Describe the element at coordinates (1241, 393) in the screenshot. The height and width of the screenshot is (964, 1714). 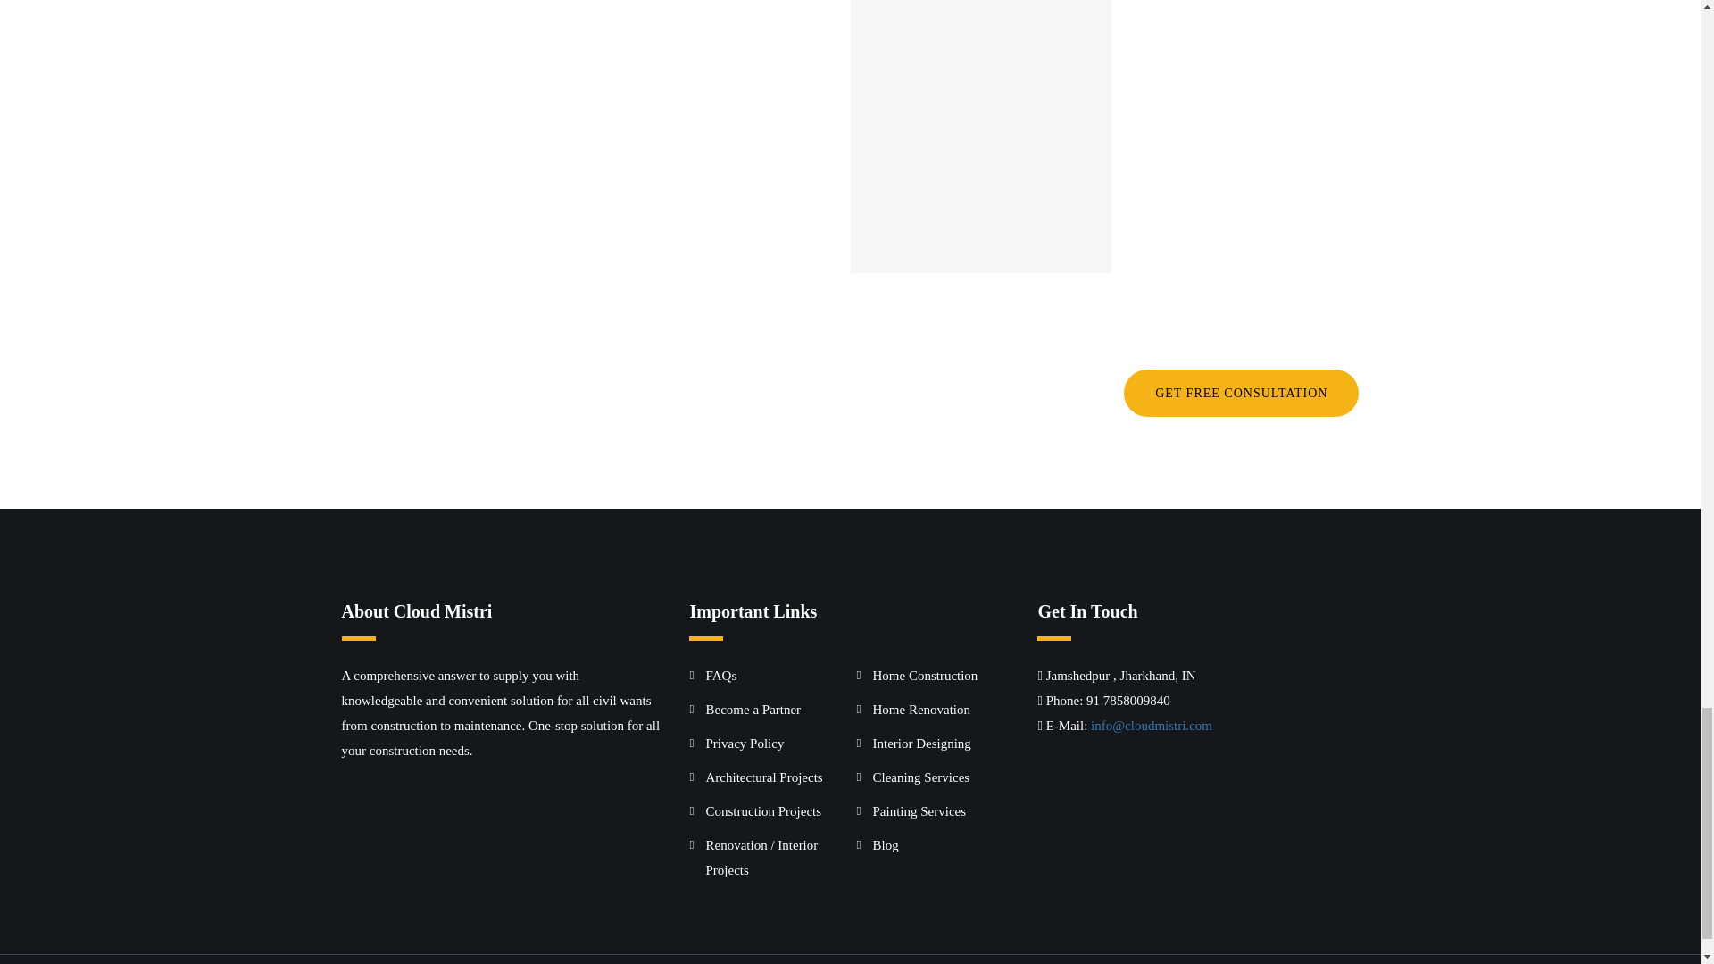
I see `GET FREE CONSULTATION` at that location.